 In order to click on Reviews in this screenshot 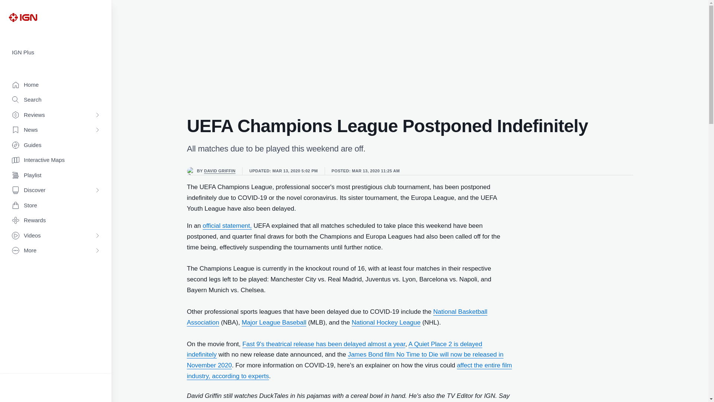, I will do `click(56, 115)`.